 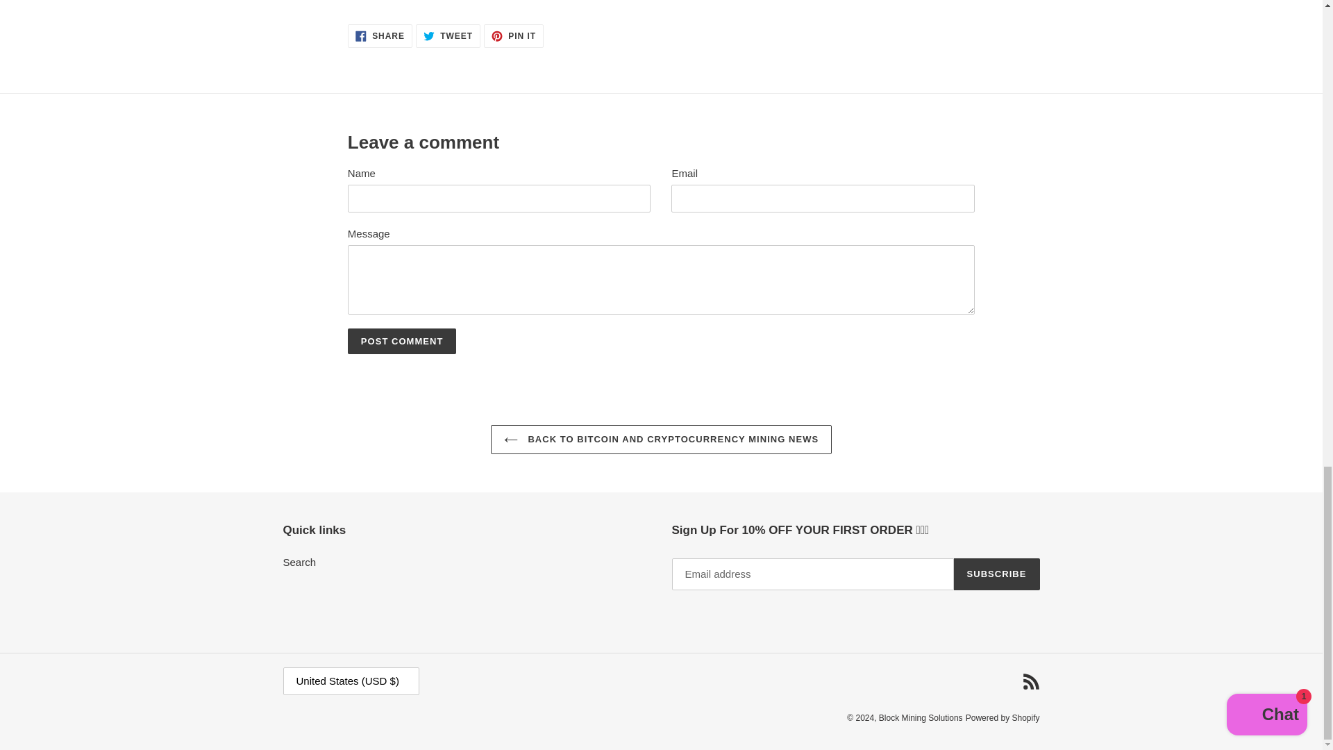 What do you see at coordinates (514, 36) in the screenshot?
I see `BACK TO BITCOIN AND CRYPTOCURRENCY MINING NEWS` at bounding box center [514, 36].